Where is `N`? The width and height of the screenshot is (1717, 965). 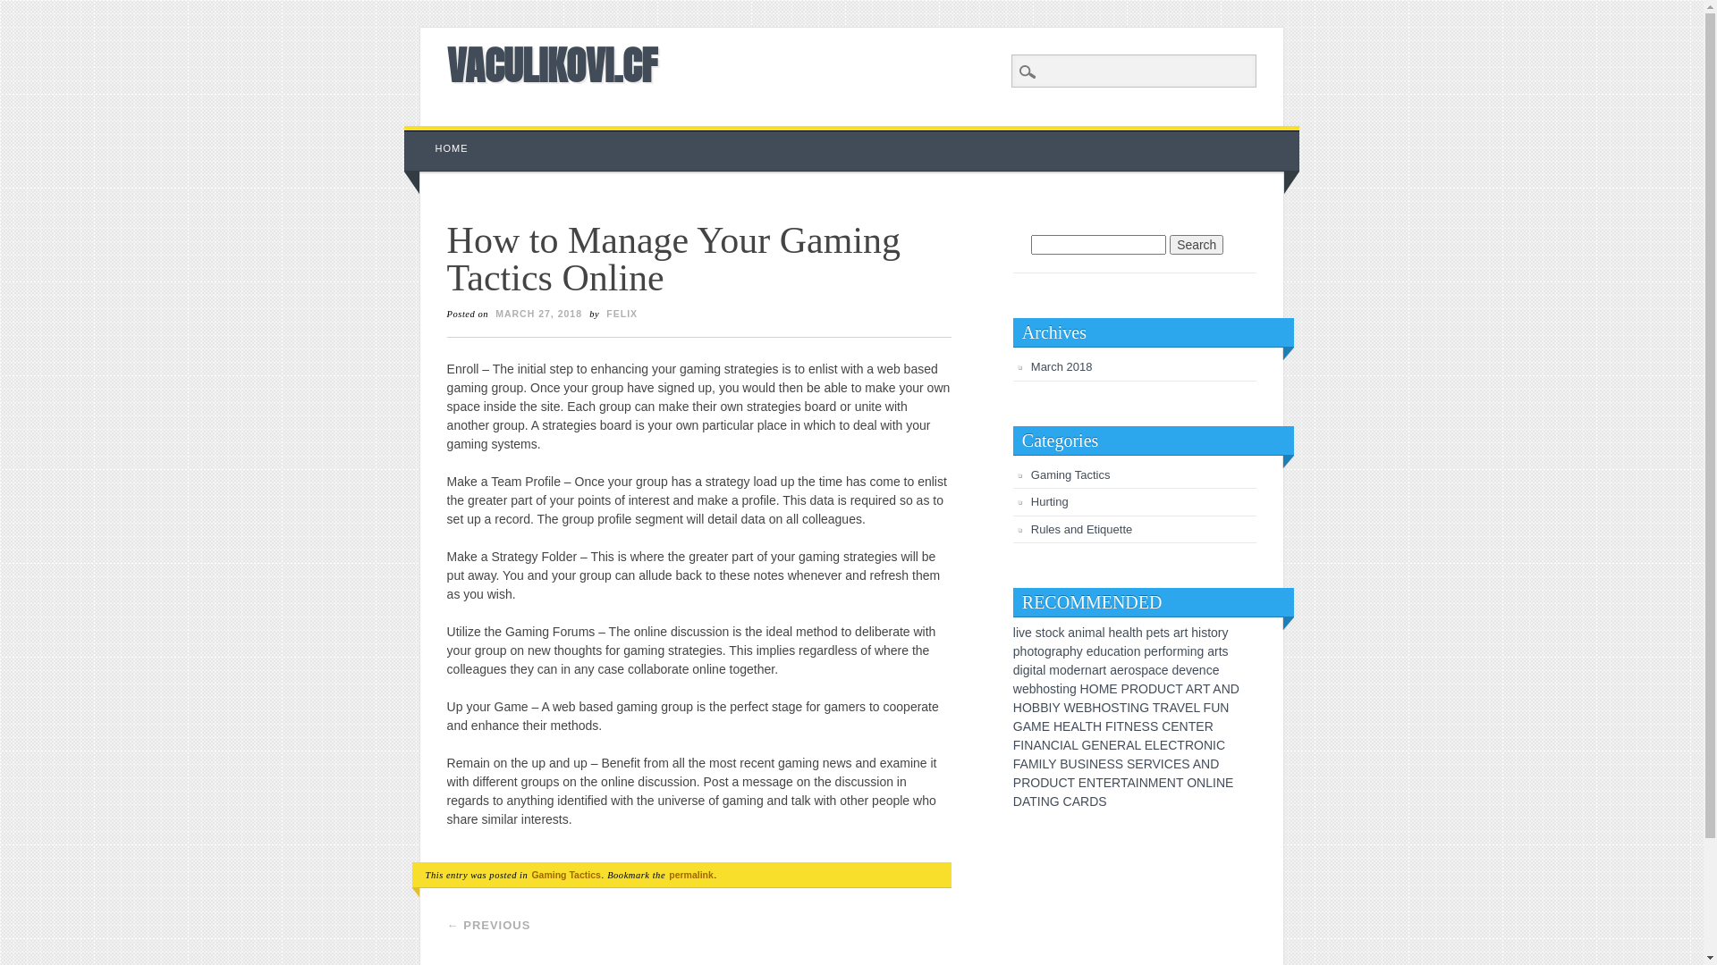 N is located at coordinates (1094, 764).